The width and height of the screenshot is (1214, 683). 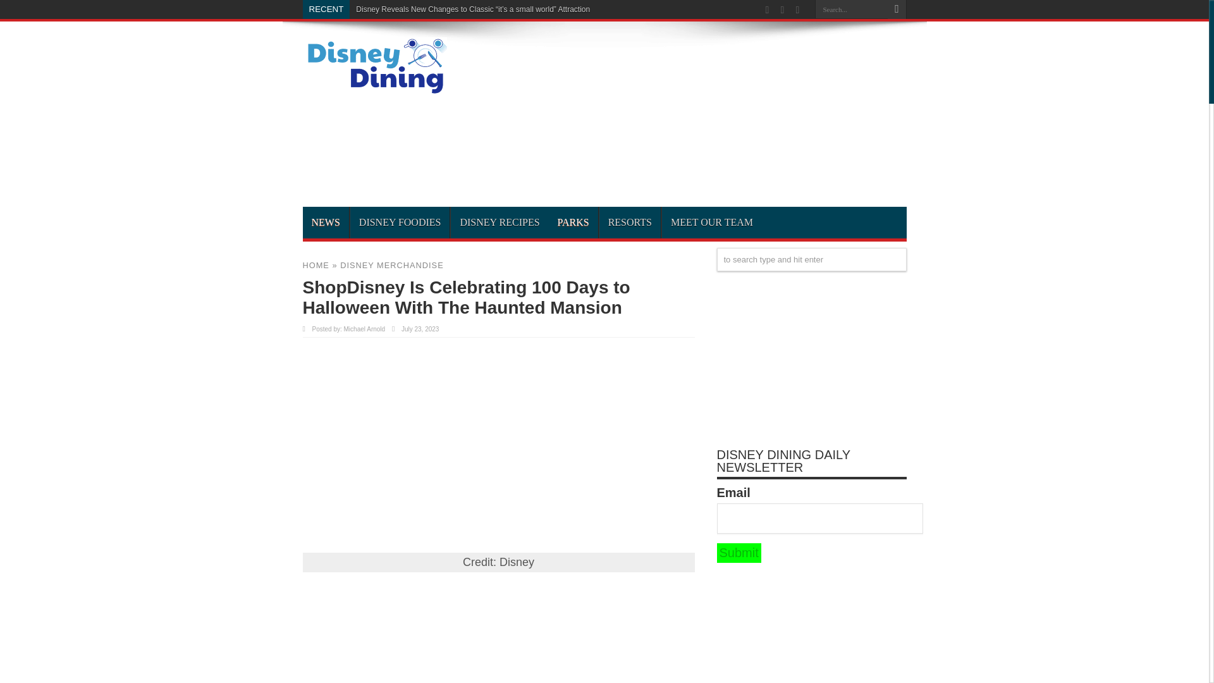 What do you see at coordinates (392, 264) in the screenshot?
I see `DISNEY MERCHANDISE` at bounding box center [392, 264].